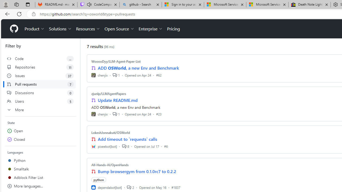  Describe the element at coordinates (166, 146) in the screenshot. I see `#6` at that location.